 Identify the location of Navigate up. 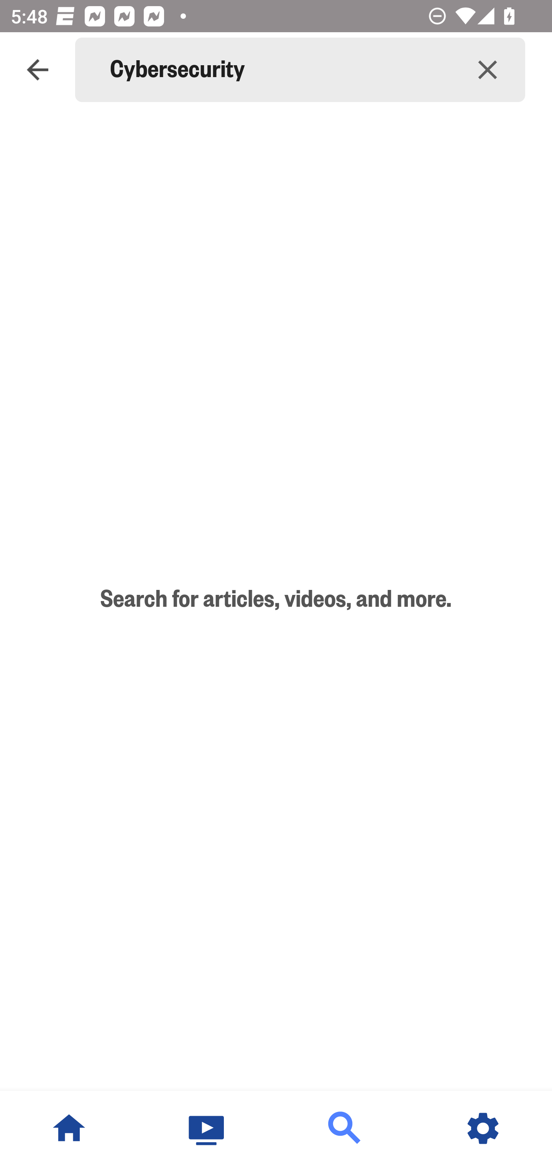
(38, 70).